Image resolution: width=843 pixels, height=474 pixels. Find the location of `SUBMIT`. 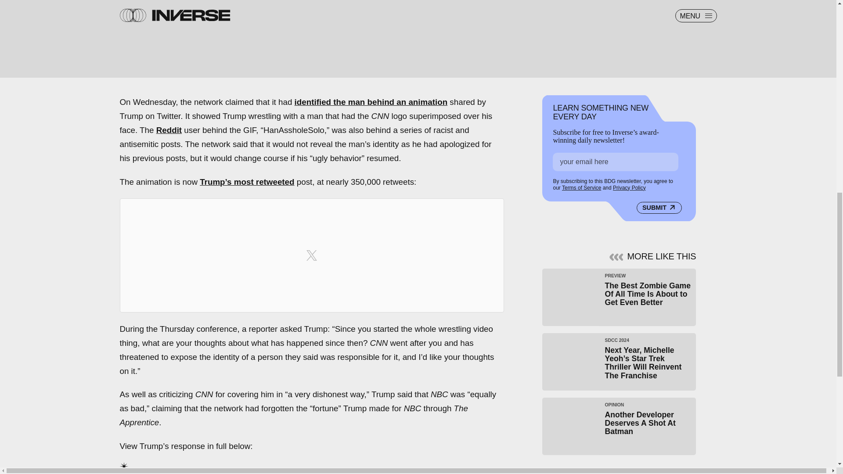

SUBMIT is located at coordinates (659, 208).